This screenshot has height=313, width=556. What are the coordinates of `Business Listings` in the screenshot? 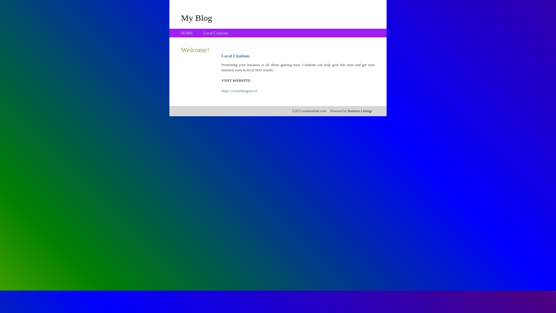 It's located at (360, 111).